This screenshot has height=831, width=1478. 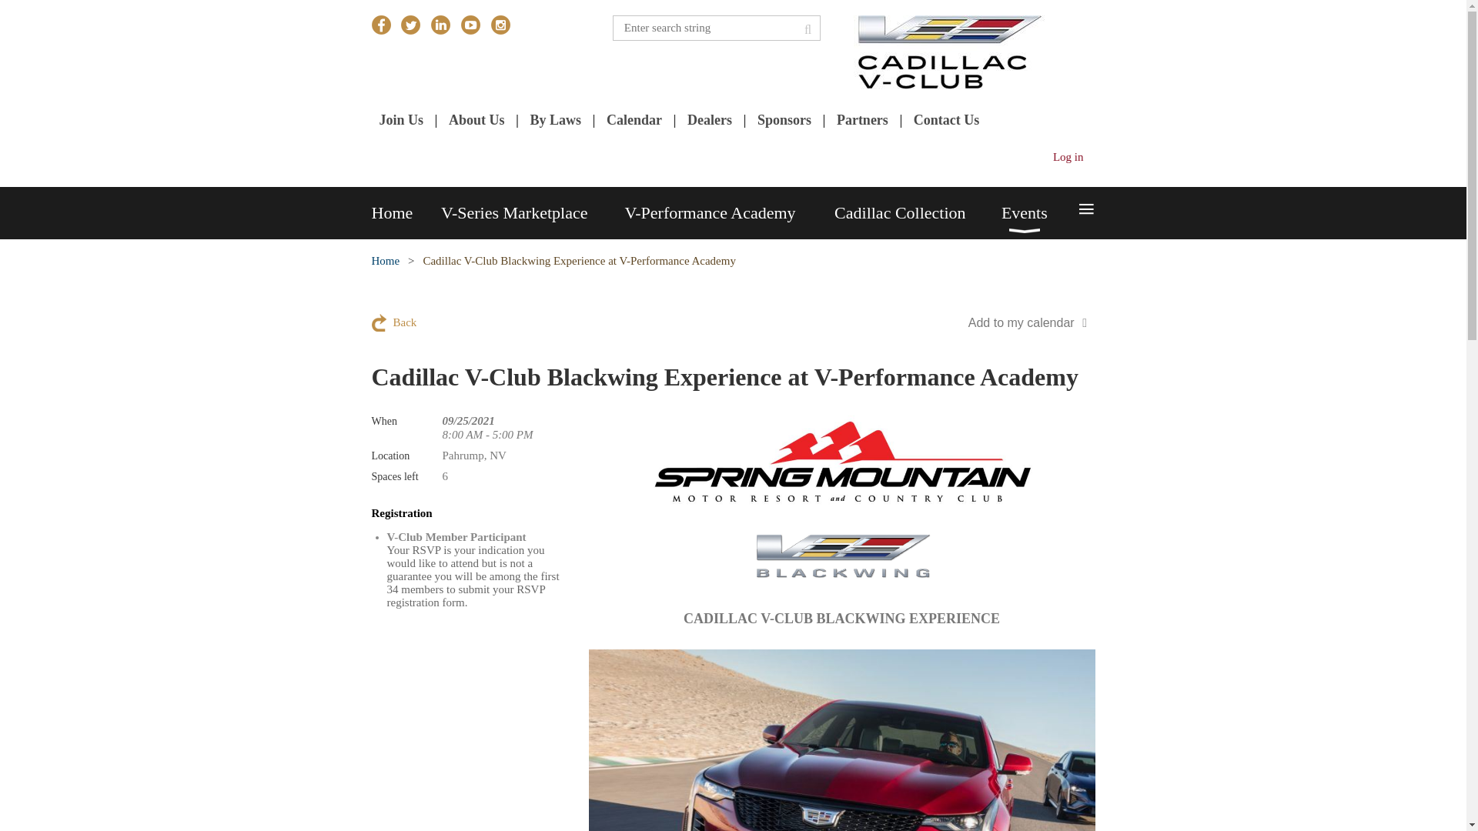 I want to click on LinkedIn, so click(x=440, y=25).